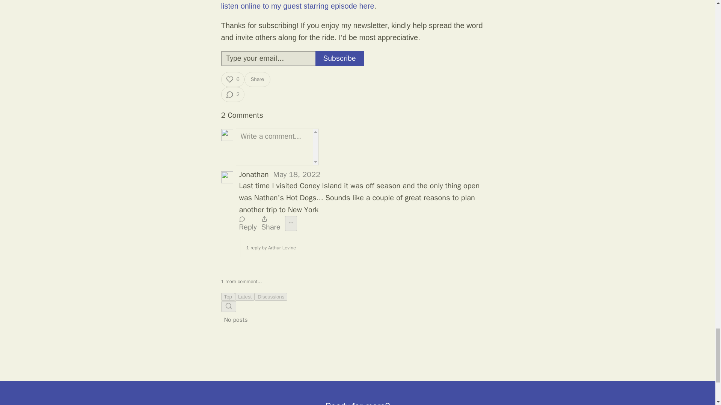  Describe the element at coordinates (232, 79) in the screenshot. I see `6` at that location.